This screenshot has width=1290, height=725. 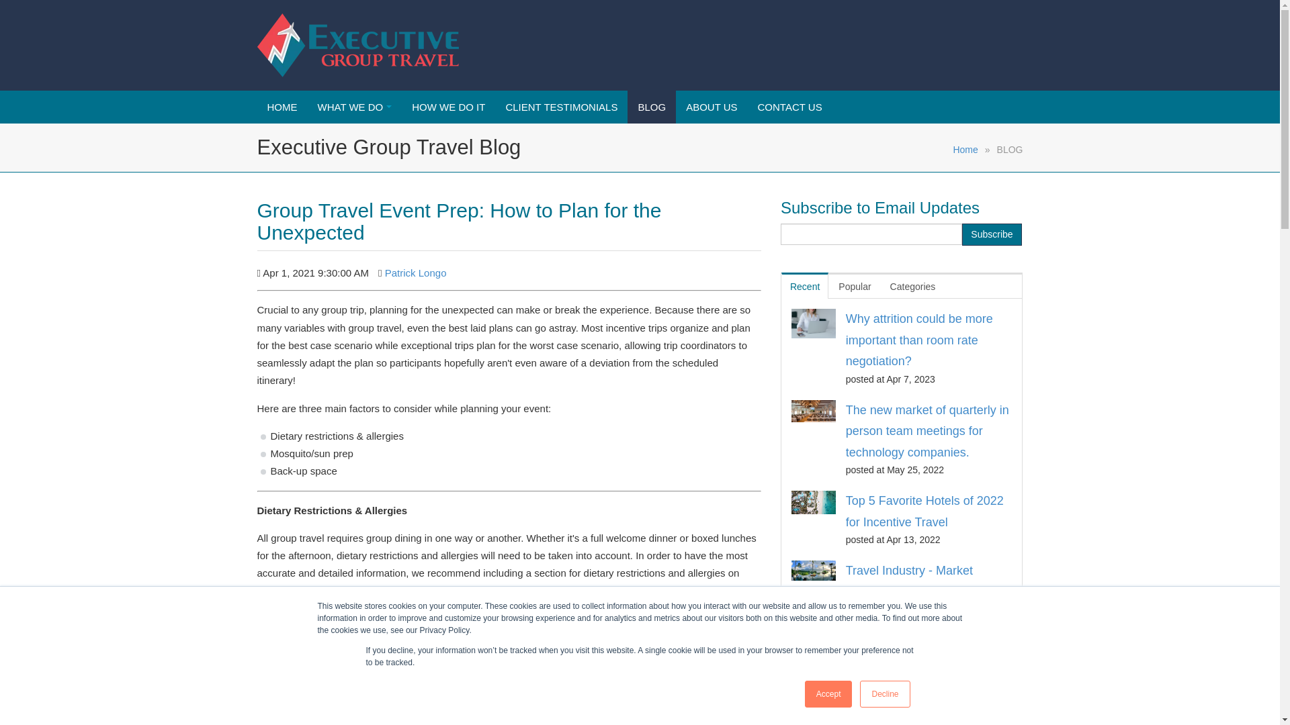 What do you see at coordinates (790, 107) in the screenshot?
I see `CONTACT US` at bounding box center [790, 107].